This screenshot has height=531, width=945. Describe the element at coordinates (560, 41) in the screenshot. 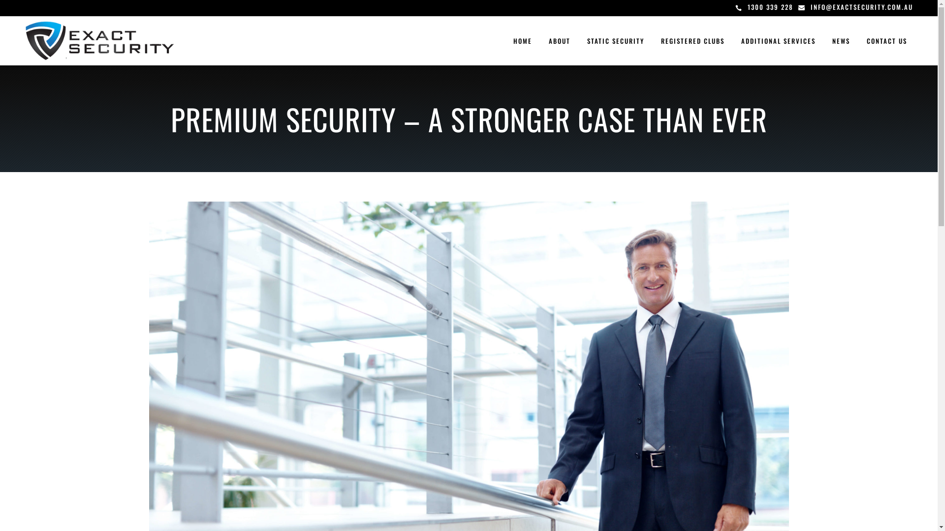

I see `ABOUT` at that location.